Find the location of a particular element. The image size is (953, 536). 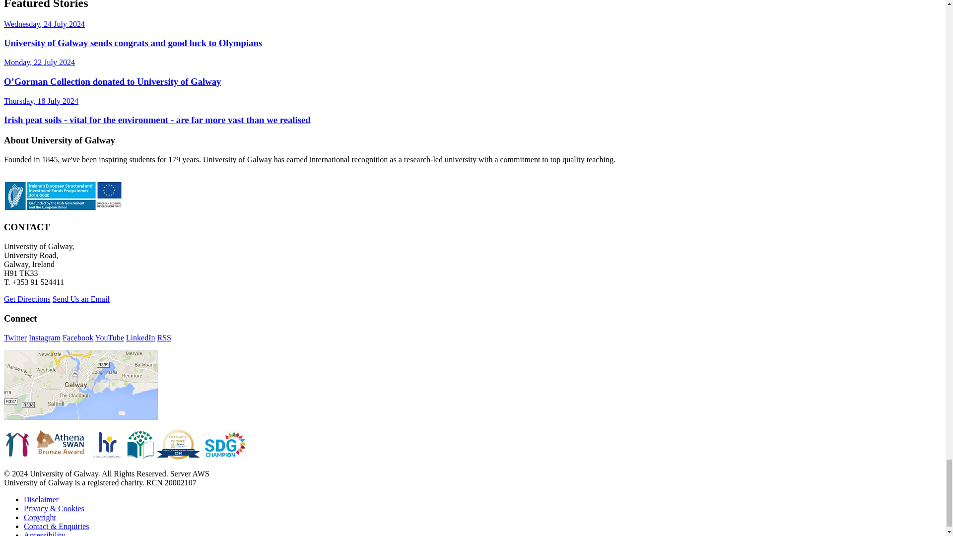

Athena Swan Bronze Award is located at coordinates (61, 445).